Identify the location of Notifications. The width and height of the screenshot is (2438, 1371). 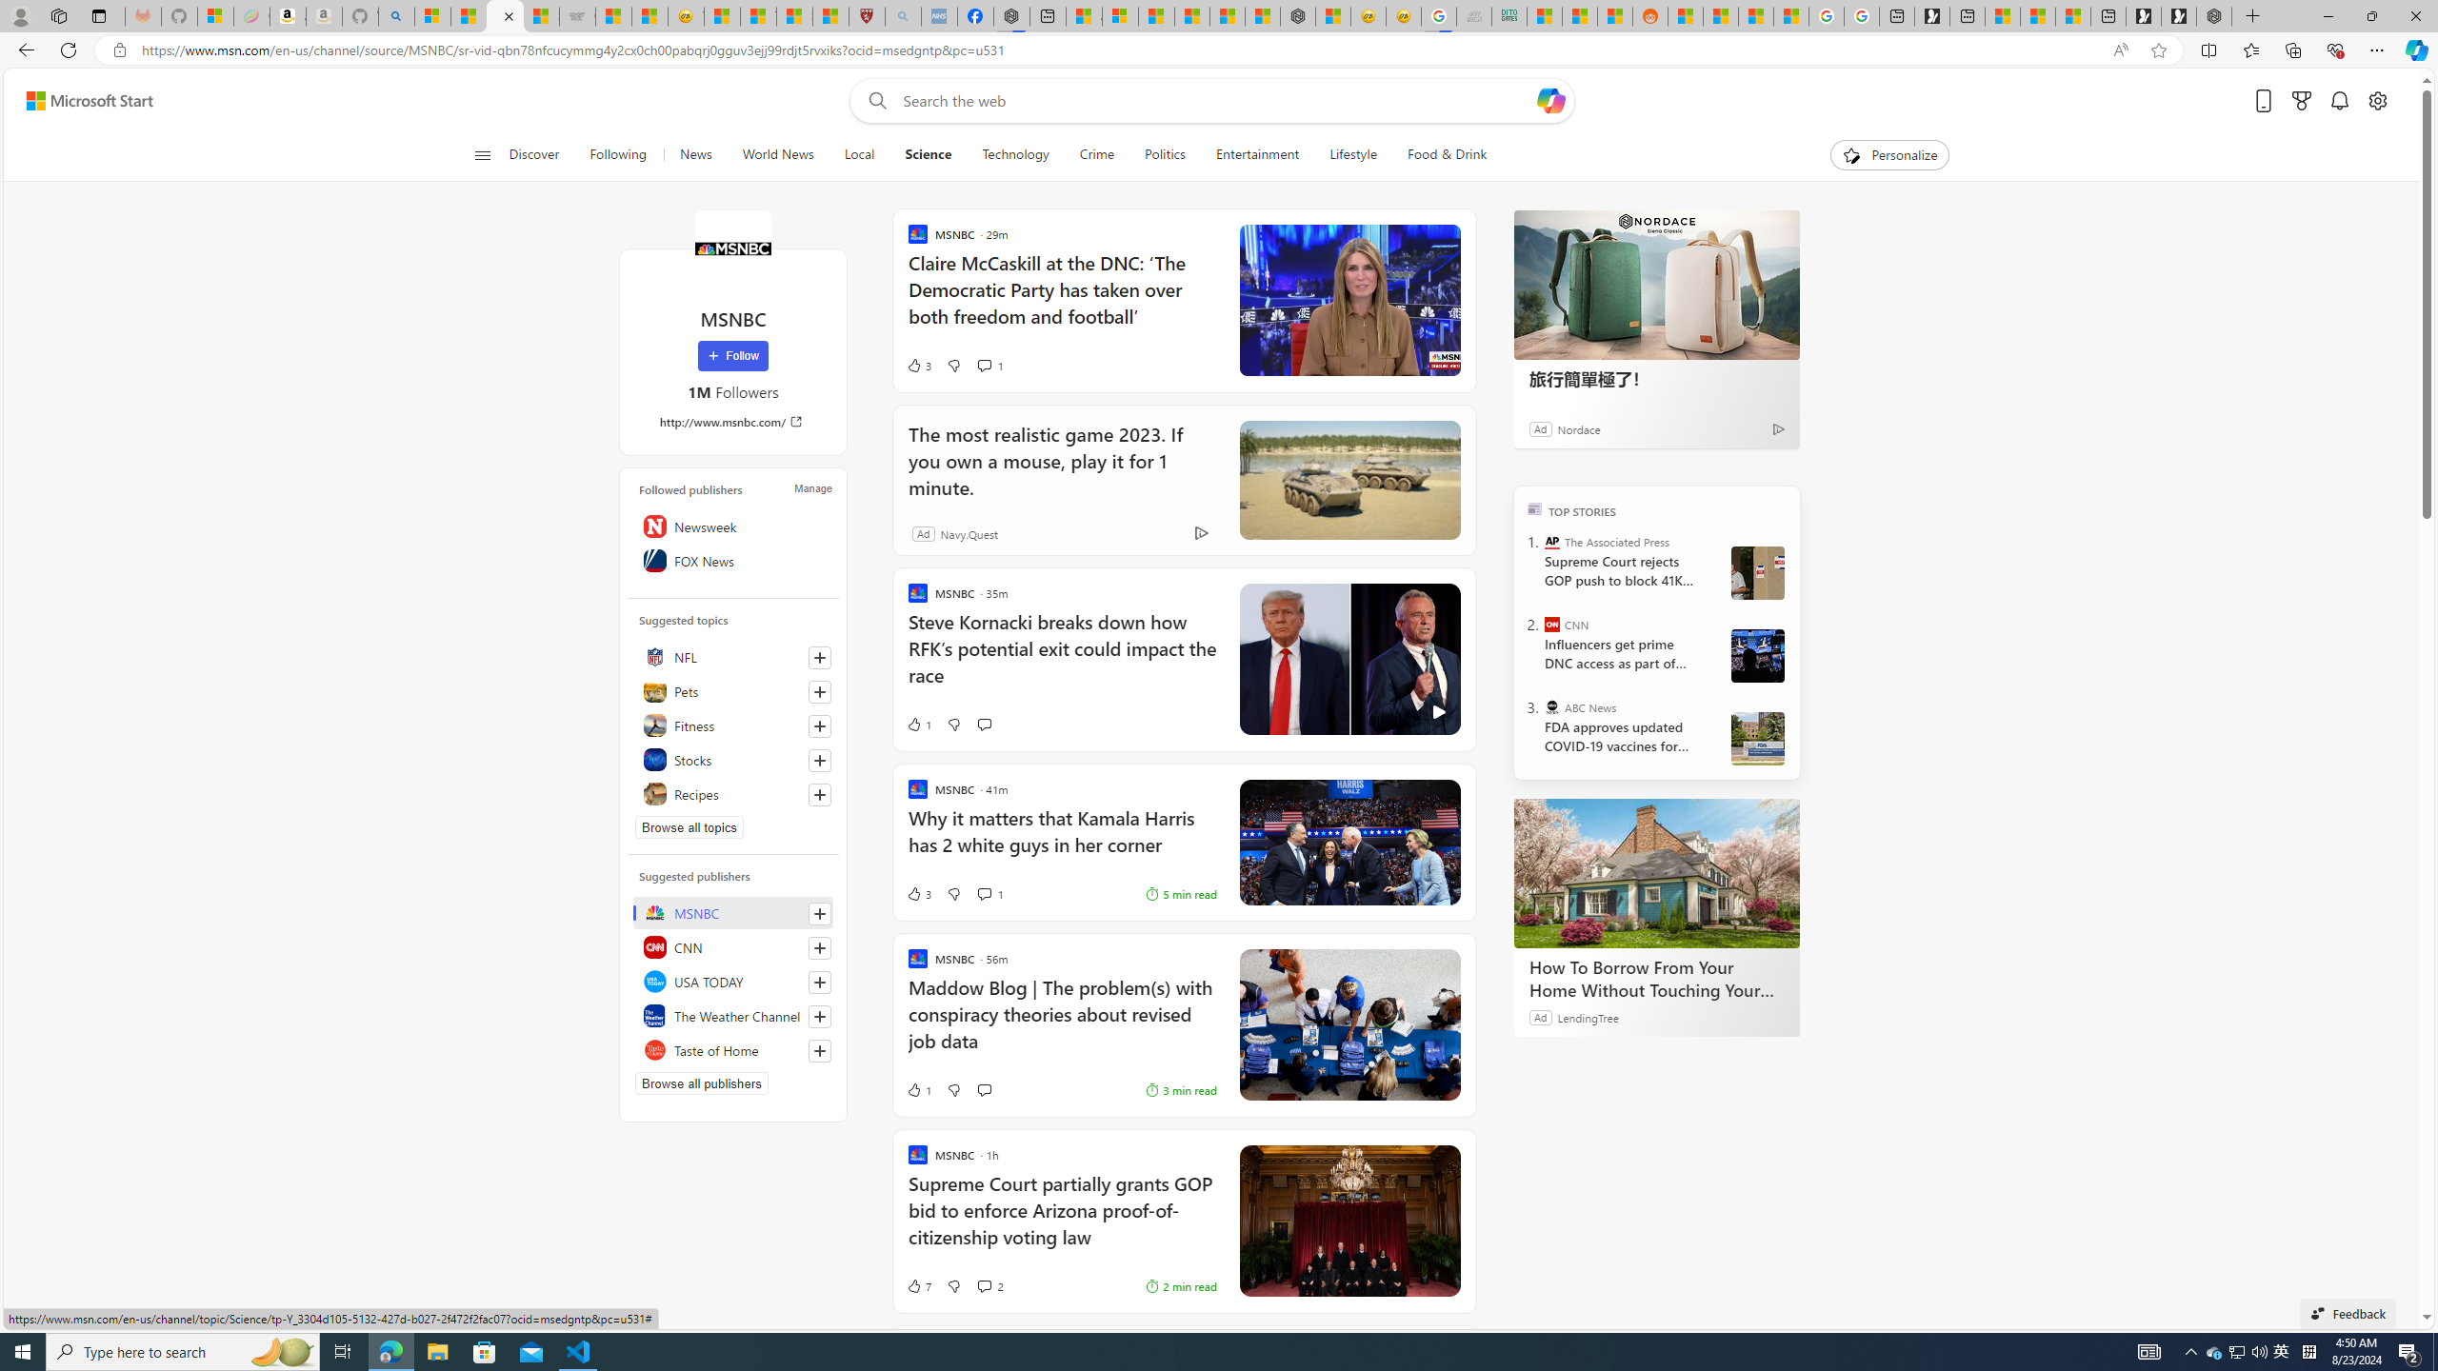
(2341, 101).